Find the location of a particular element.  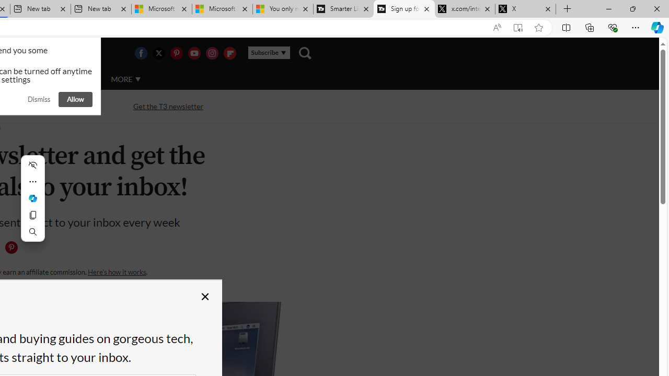

Streaming TV and movies is located at coordinates (55, 105).